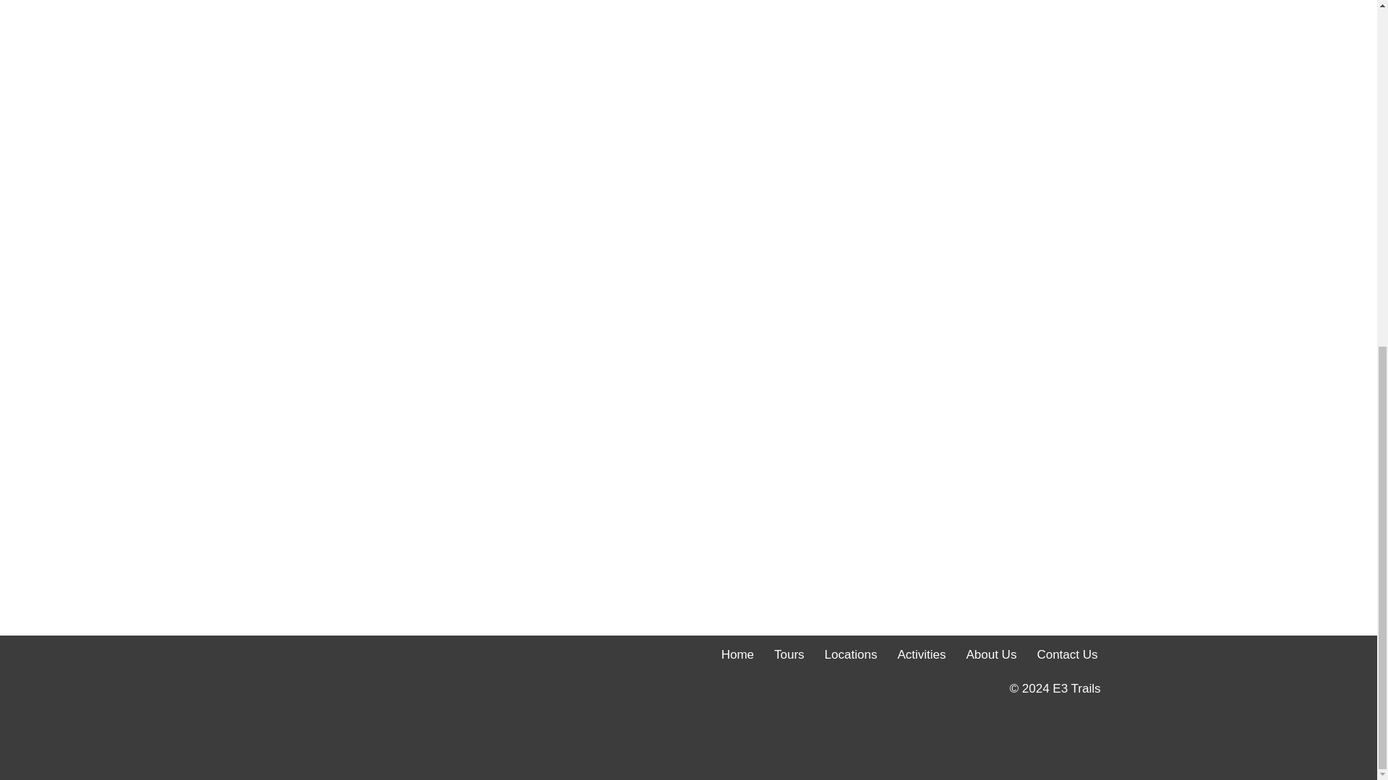 The image size is (1388, 780). I want to click on About Us, so click(990, 654).